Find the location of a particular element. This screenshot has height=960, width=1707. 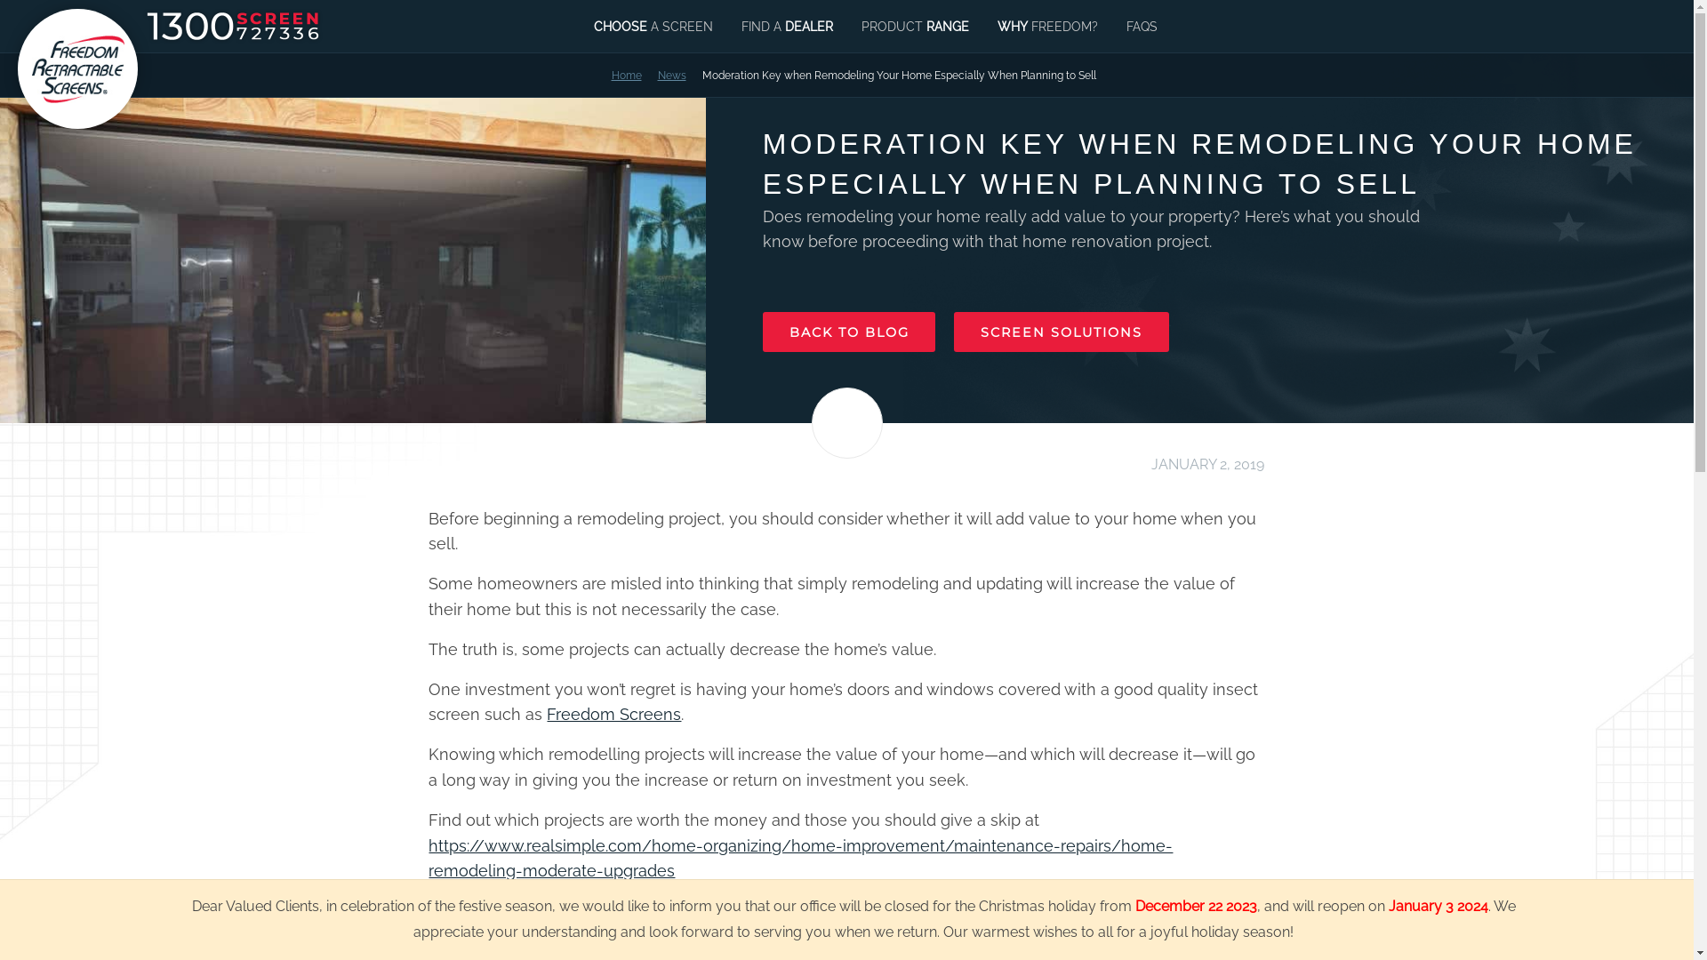

Freedom Screens is located at coordinates (613, 715).